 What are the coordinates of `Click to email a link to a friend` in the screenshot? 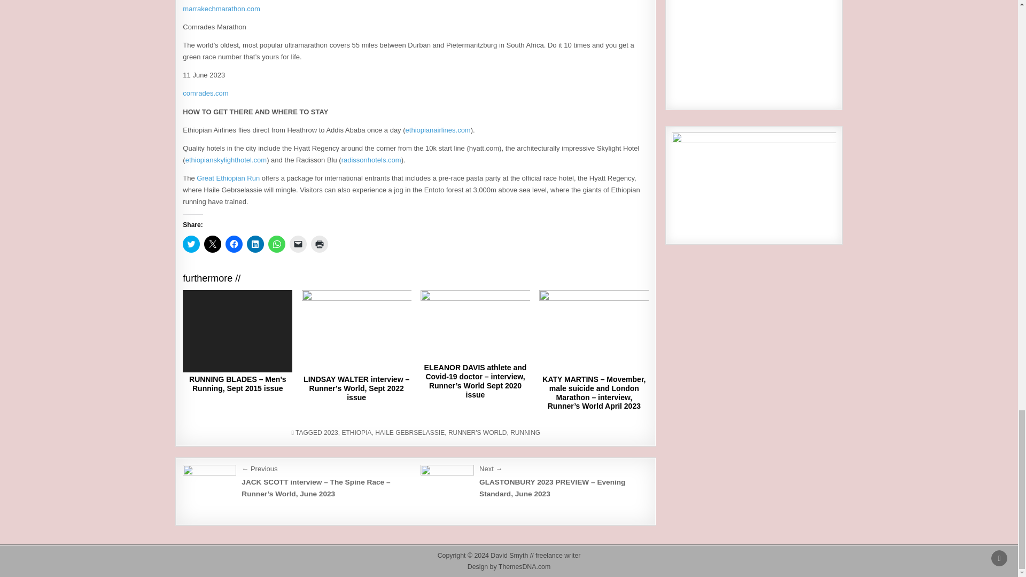 It's located at (298, 244).